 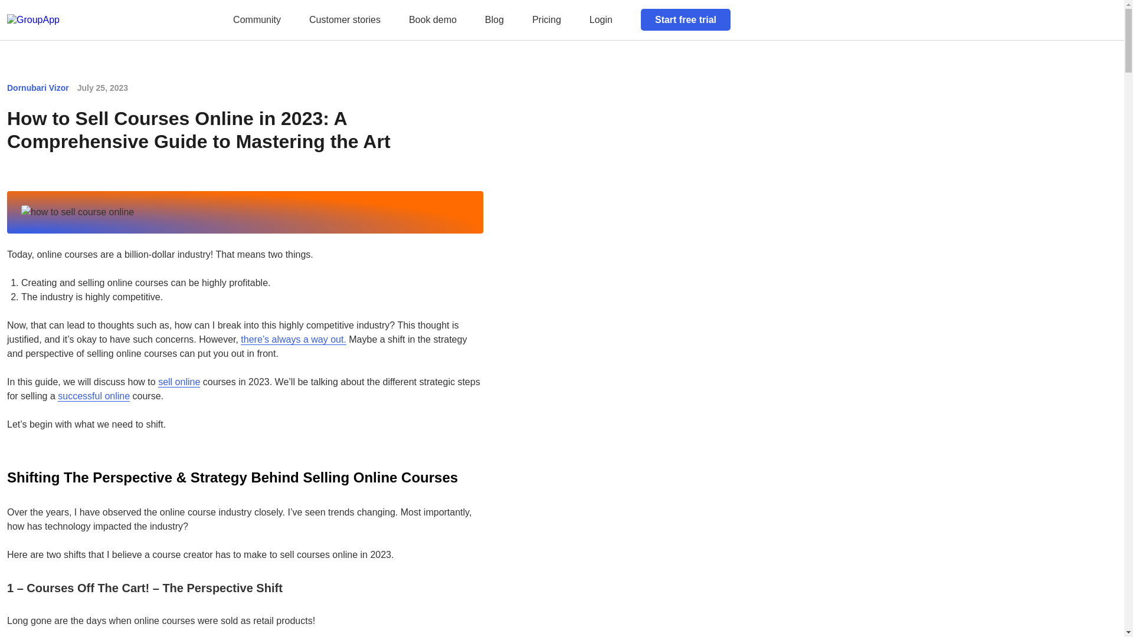 I want to click on Login, so click(x=601, y=19).